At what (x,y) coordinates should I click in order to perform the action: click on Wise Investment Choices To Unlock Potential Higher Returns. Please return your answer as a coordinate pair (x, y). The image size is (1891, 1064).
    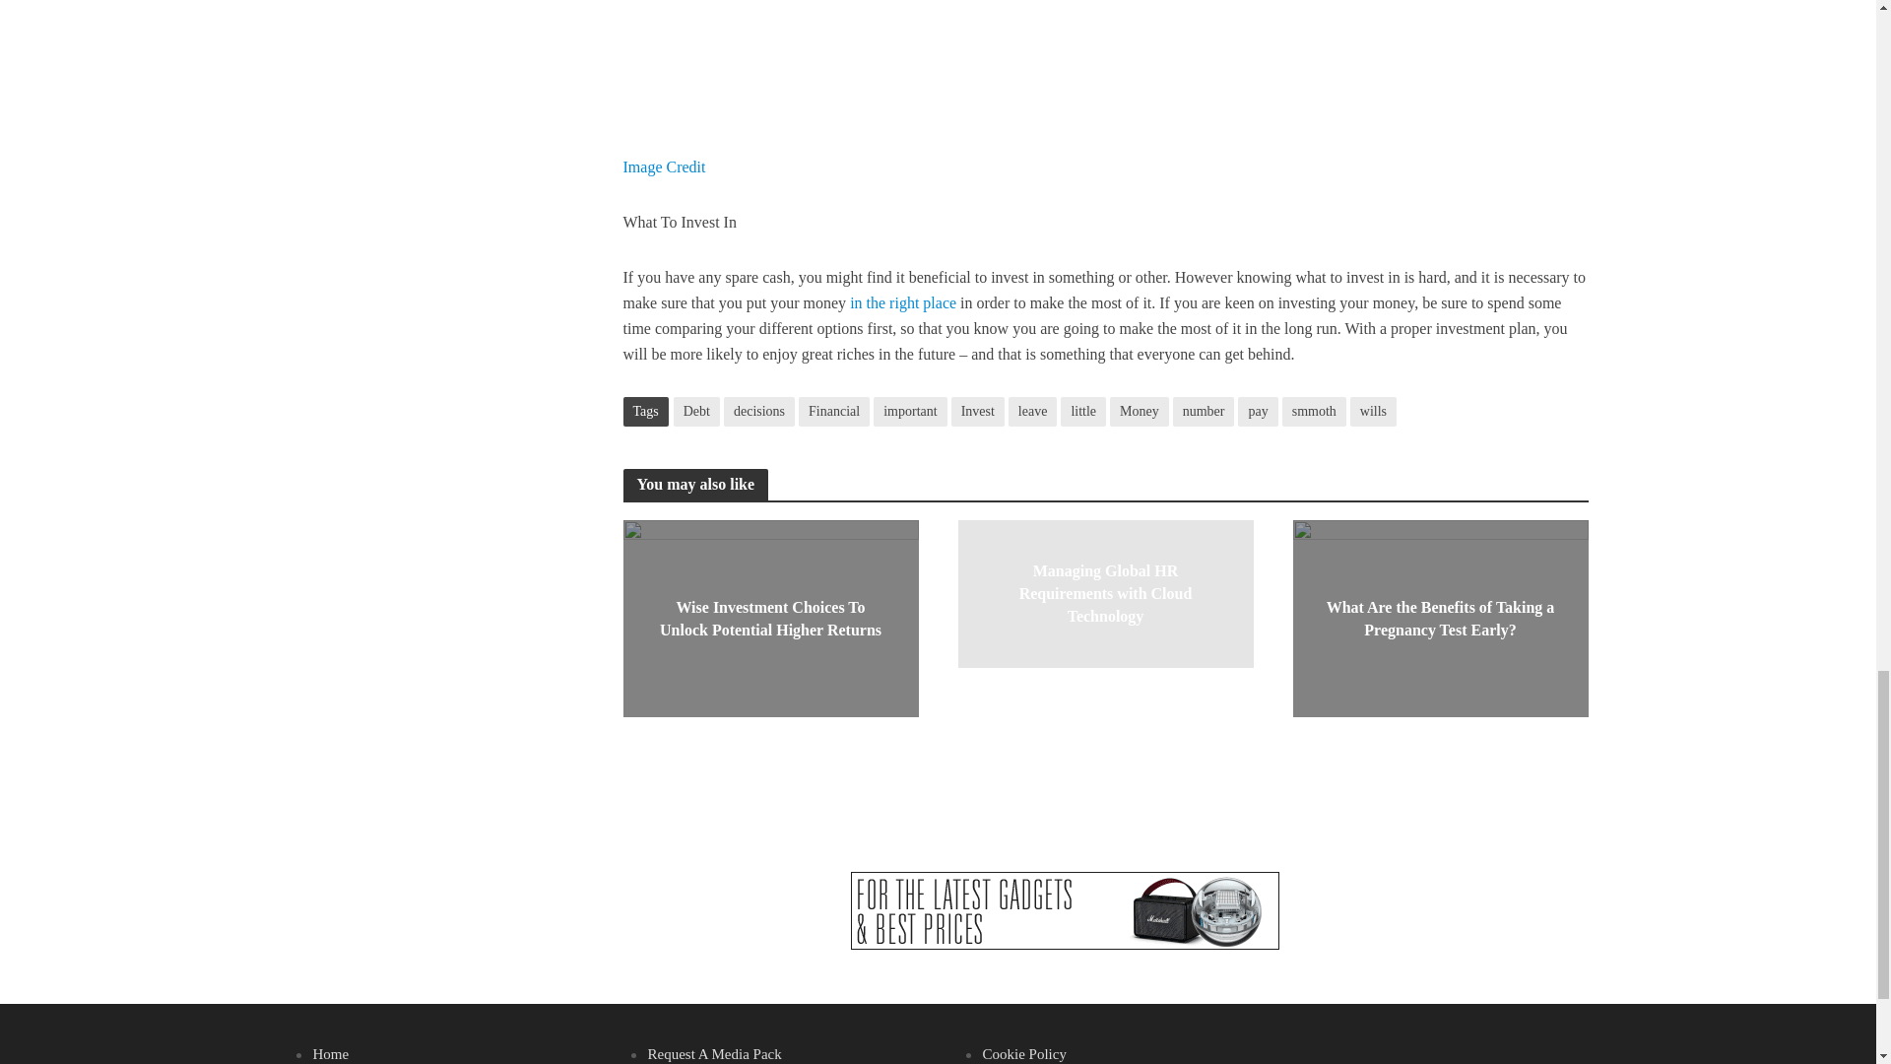
    Looking at the image, I should click on (769, 617).